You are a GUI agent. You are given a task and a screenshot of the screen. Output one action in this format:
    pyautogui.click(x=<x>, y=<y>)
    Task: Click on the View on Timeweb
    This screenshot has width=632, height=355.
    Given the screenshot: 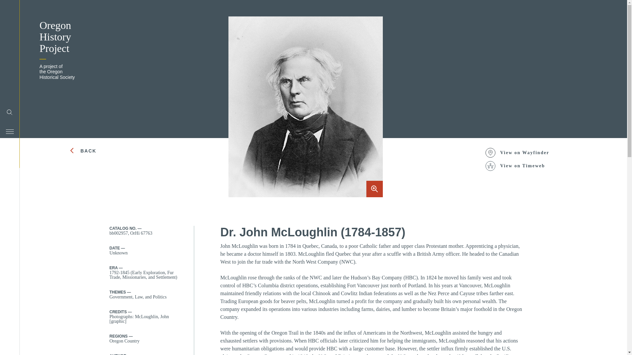 What is the action you would take?
    pyautogui.click(x=521, y=166)
    